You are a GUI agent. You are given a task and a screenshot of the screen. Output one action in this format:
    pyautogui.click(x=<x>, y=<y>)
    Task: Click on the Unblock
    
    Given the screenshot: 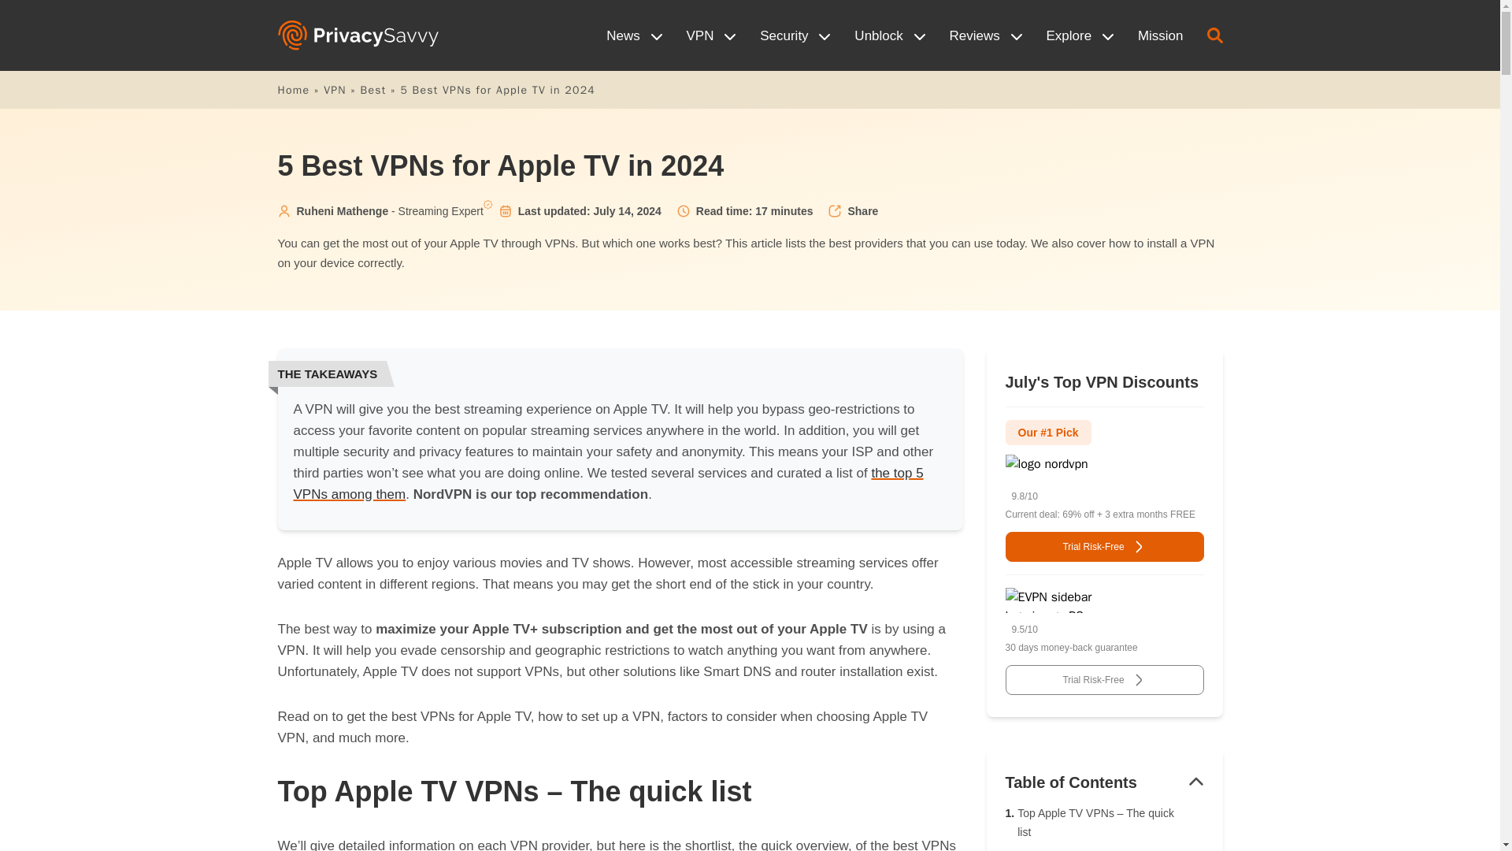 What is the action you would take?
    pyautogui.click(x=890, y=35)
    